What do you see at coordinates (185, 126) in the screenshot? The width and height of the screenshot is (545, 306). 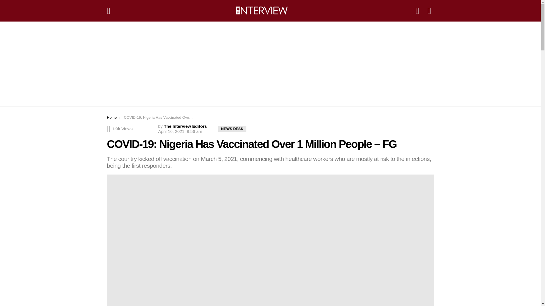 I see `The Interview Editors` at bounding box center [185, 126].